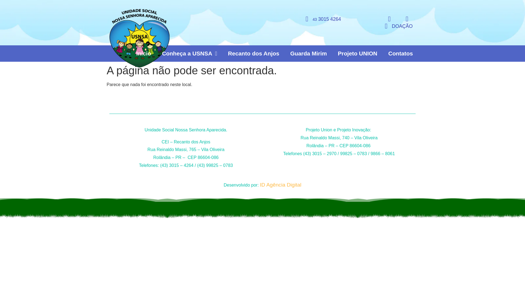  Describe the element at coordinates (400, 54) in the screenshot. I see `Contatos` at that location.